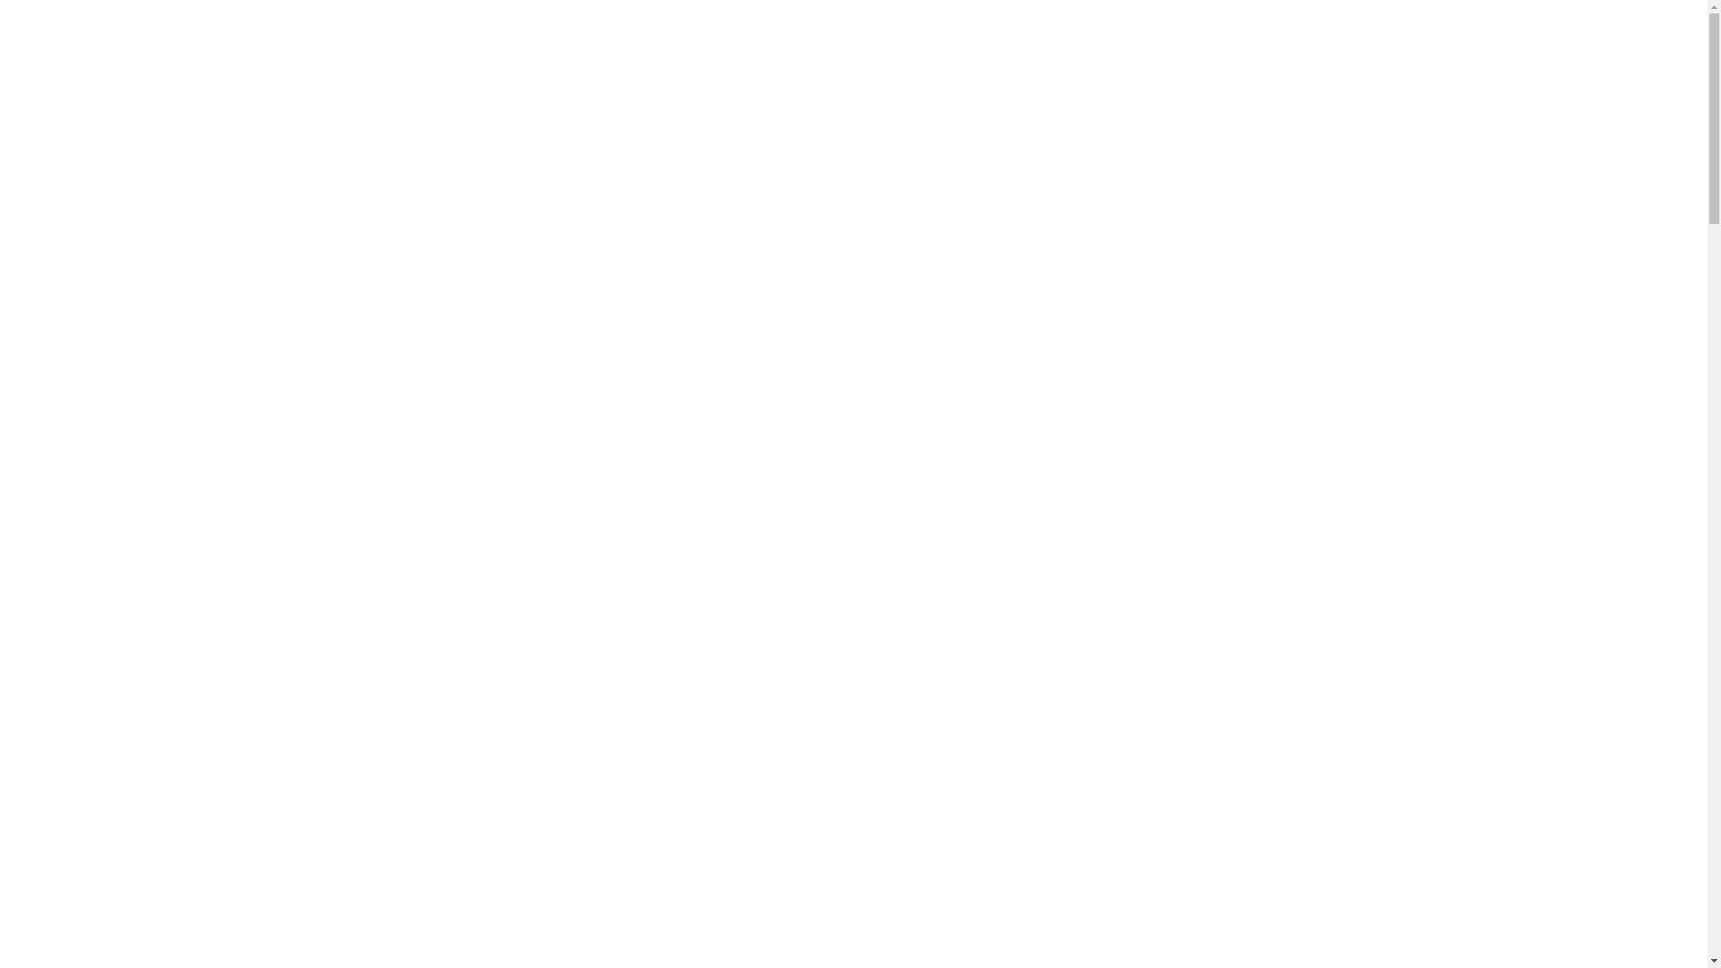  Describe the element at coordinates (65, 848) in the screenshot. I see `Contact` at that location.